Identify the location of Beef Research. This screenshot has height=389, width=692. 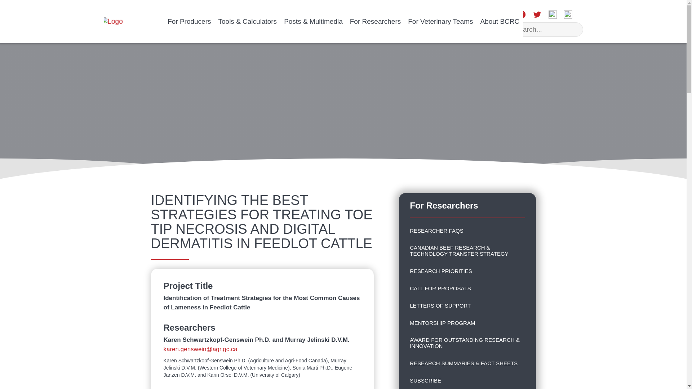
(112, 22).